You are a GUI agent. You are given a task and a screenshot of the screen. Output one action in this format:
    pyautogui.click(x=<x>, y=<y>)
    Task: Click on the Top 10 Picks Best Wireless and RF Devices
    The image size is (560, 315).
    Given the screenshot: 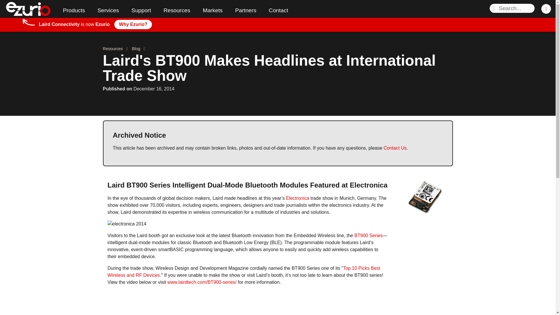 What is the action you would take?
    pyautogui.click(x=244, y=272)
    